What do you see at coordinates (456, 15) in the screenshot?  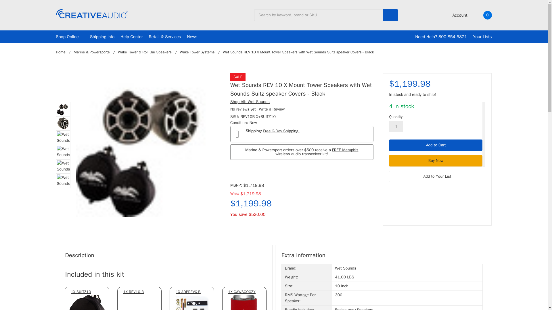 I see `Account` at bounding box center [456, 15].